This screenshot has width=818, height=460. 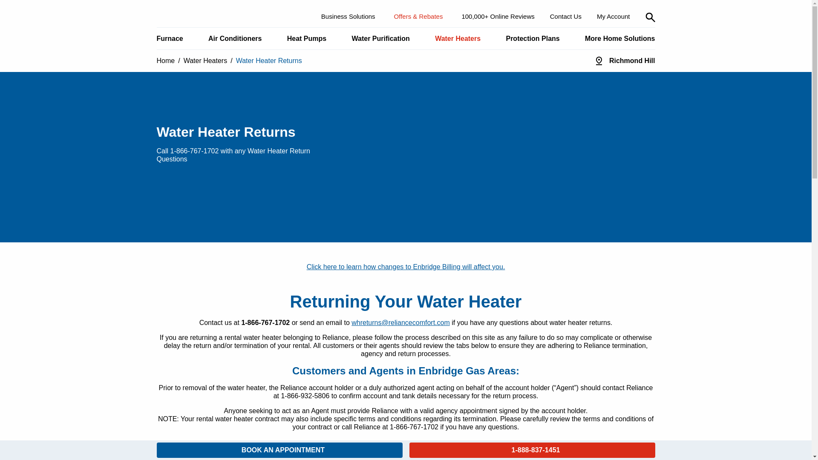 What do you see at coordinates (349, 16) in the screenshot?
I see `Business Solutions` at bounding box center [349, 16].